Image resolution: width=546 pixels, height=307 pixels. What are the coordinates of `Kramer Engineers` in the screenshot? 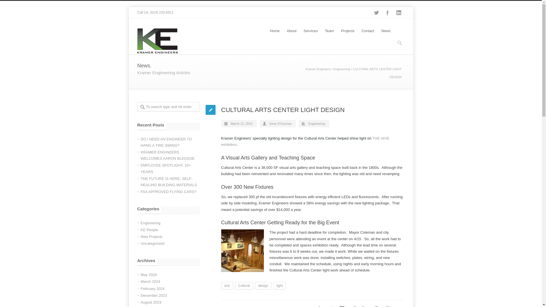 It's located at (318, 69).